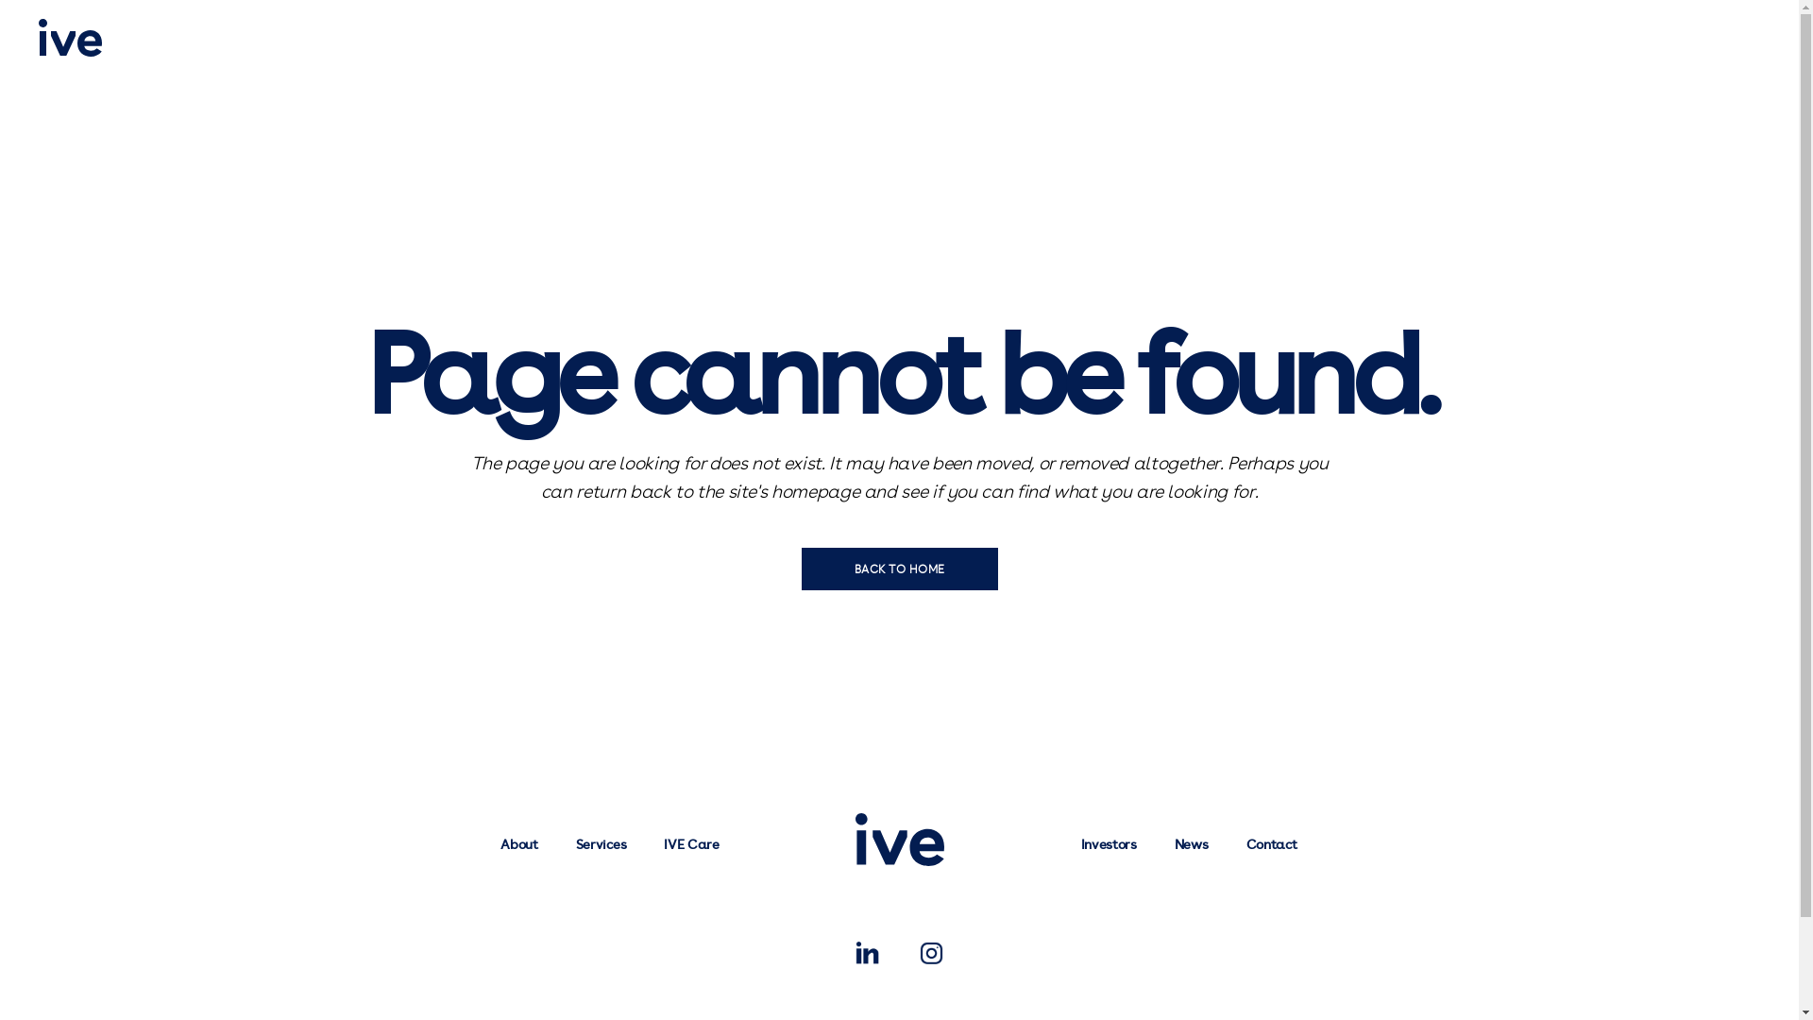 The image size is (1813, 1020). I want to click on Contact, so click(1272, 843).